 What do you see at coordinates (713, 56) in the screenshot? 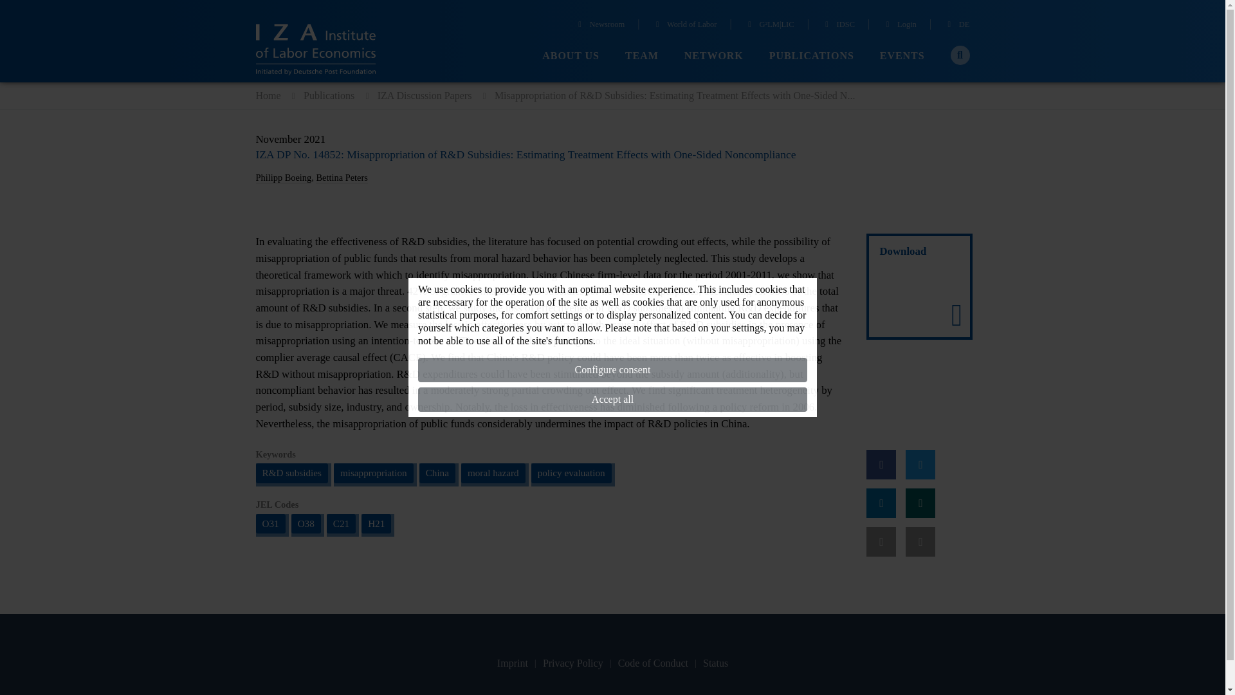
I see `NETWORK` at bounding box center [713, 56].